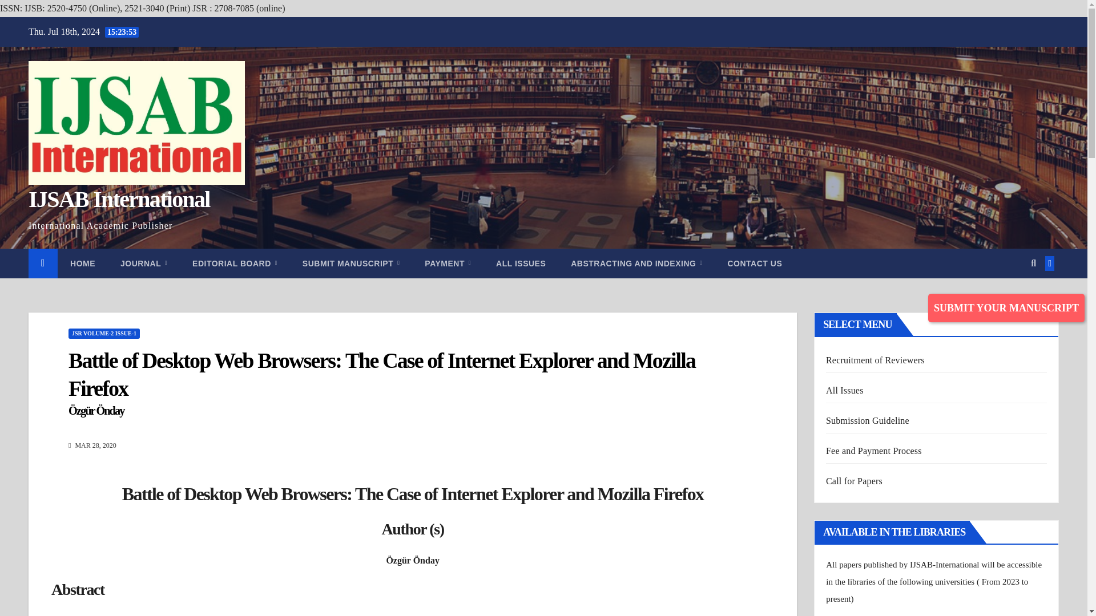 The image size is (1096, 616). I want to click on Journal, so click(143, 264).